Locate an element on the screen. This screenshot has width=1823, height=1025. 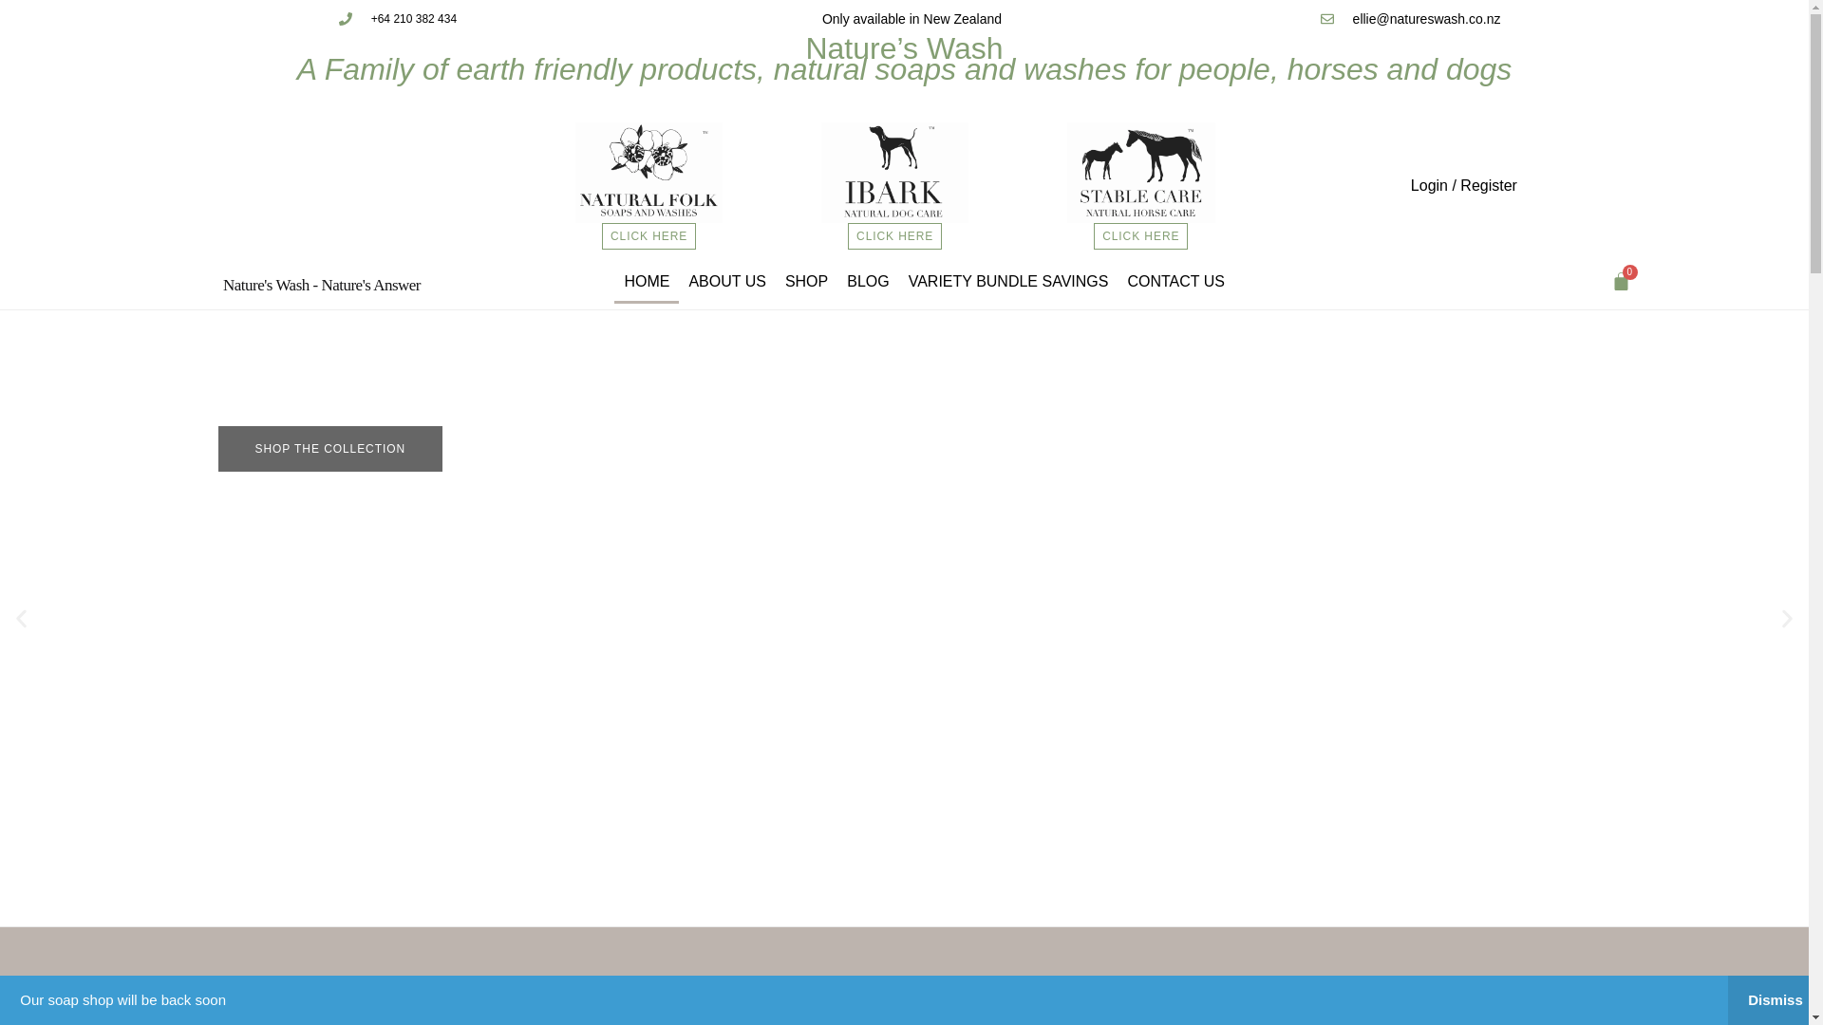
0 is located at coordinates (1620, 281).